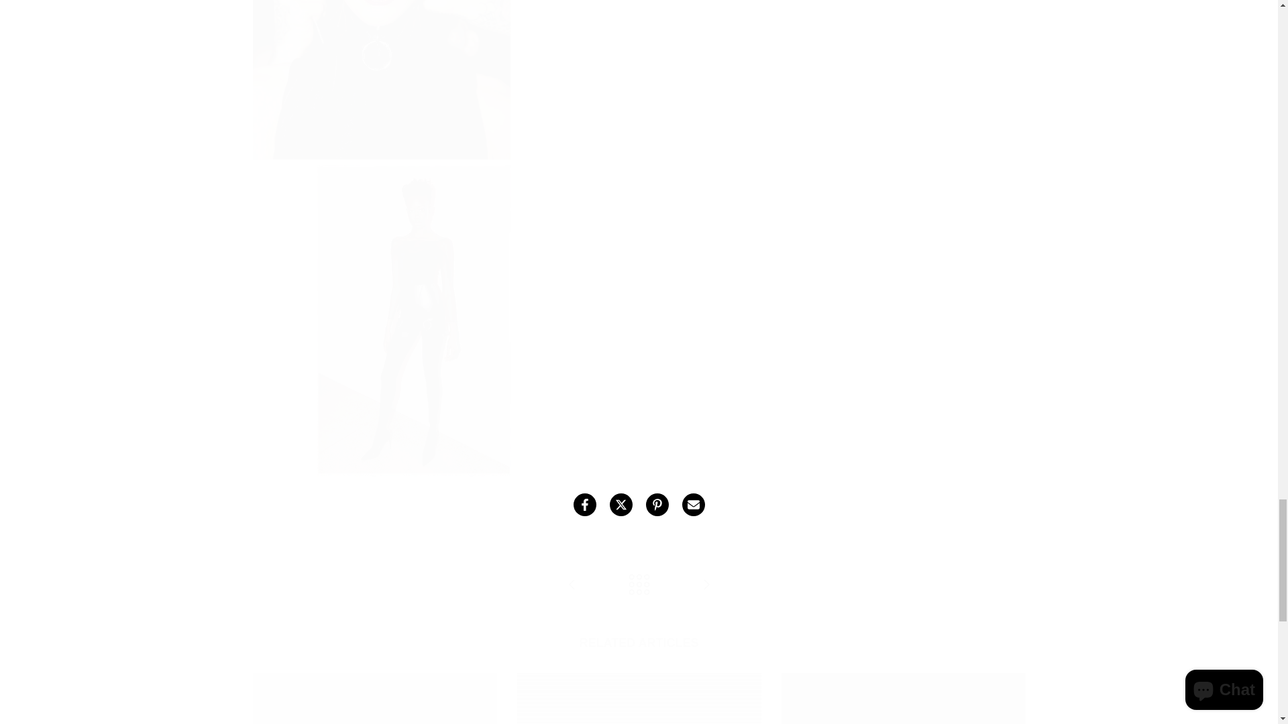  I want to click on Share on Facebook, so click(584, 504).